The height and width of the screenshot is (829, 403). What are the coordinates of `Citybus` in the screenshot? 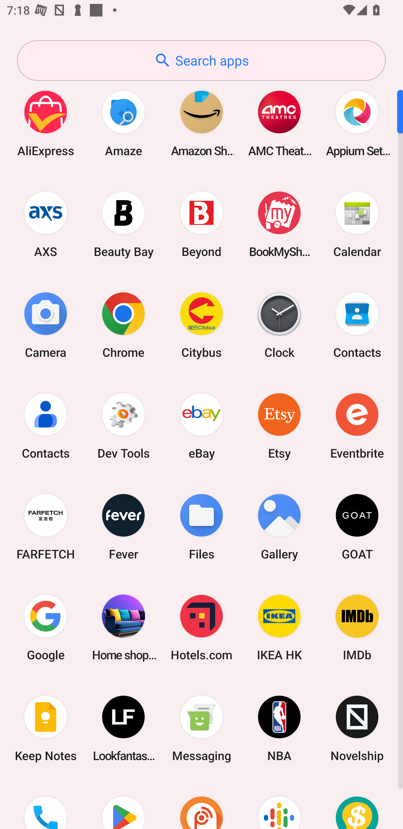 It's located at (201, 325).